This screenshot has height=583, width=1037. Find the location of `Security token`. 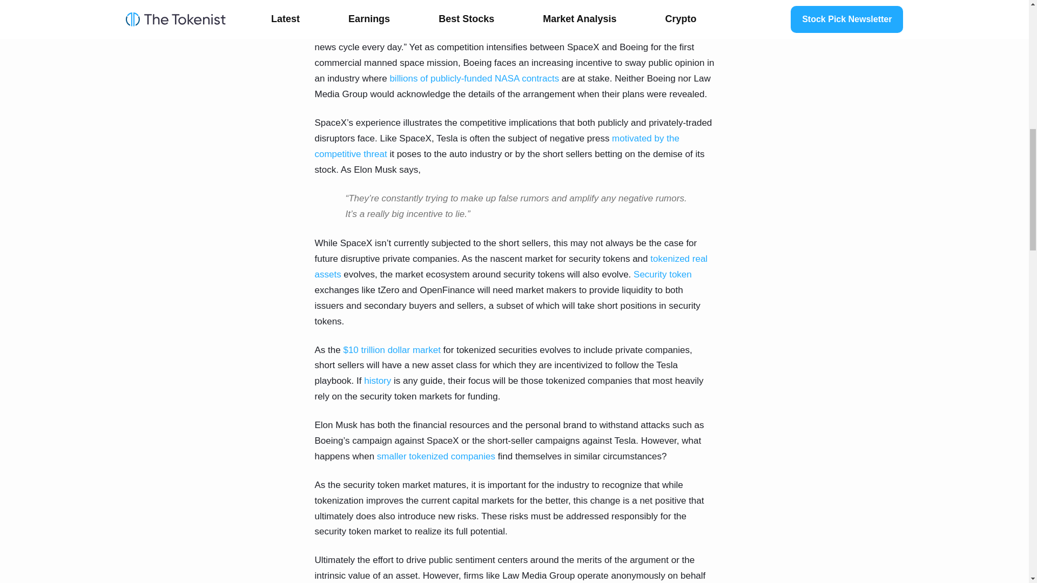

Security token is located at coordinates (662, 274).